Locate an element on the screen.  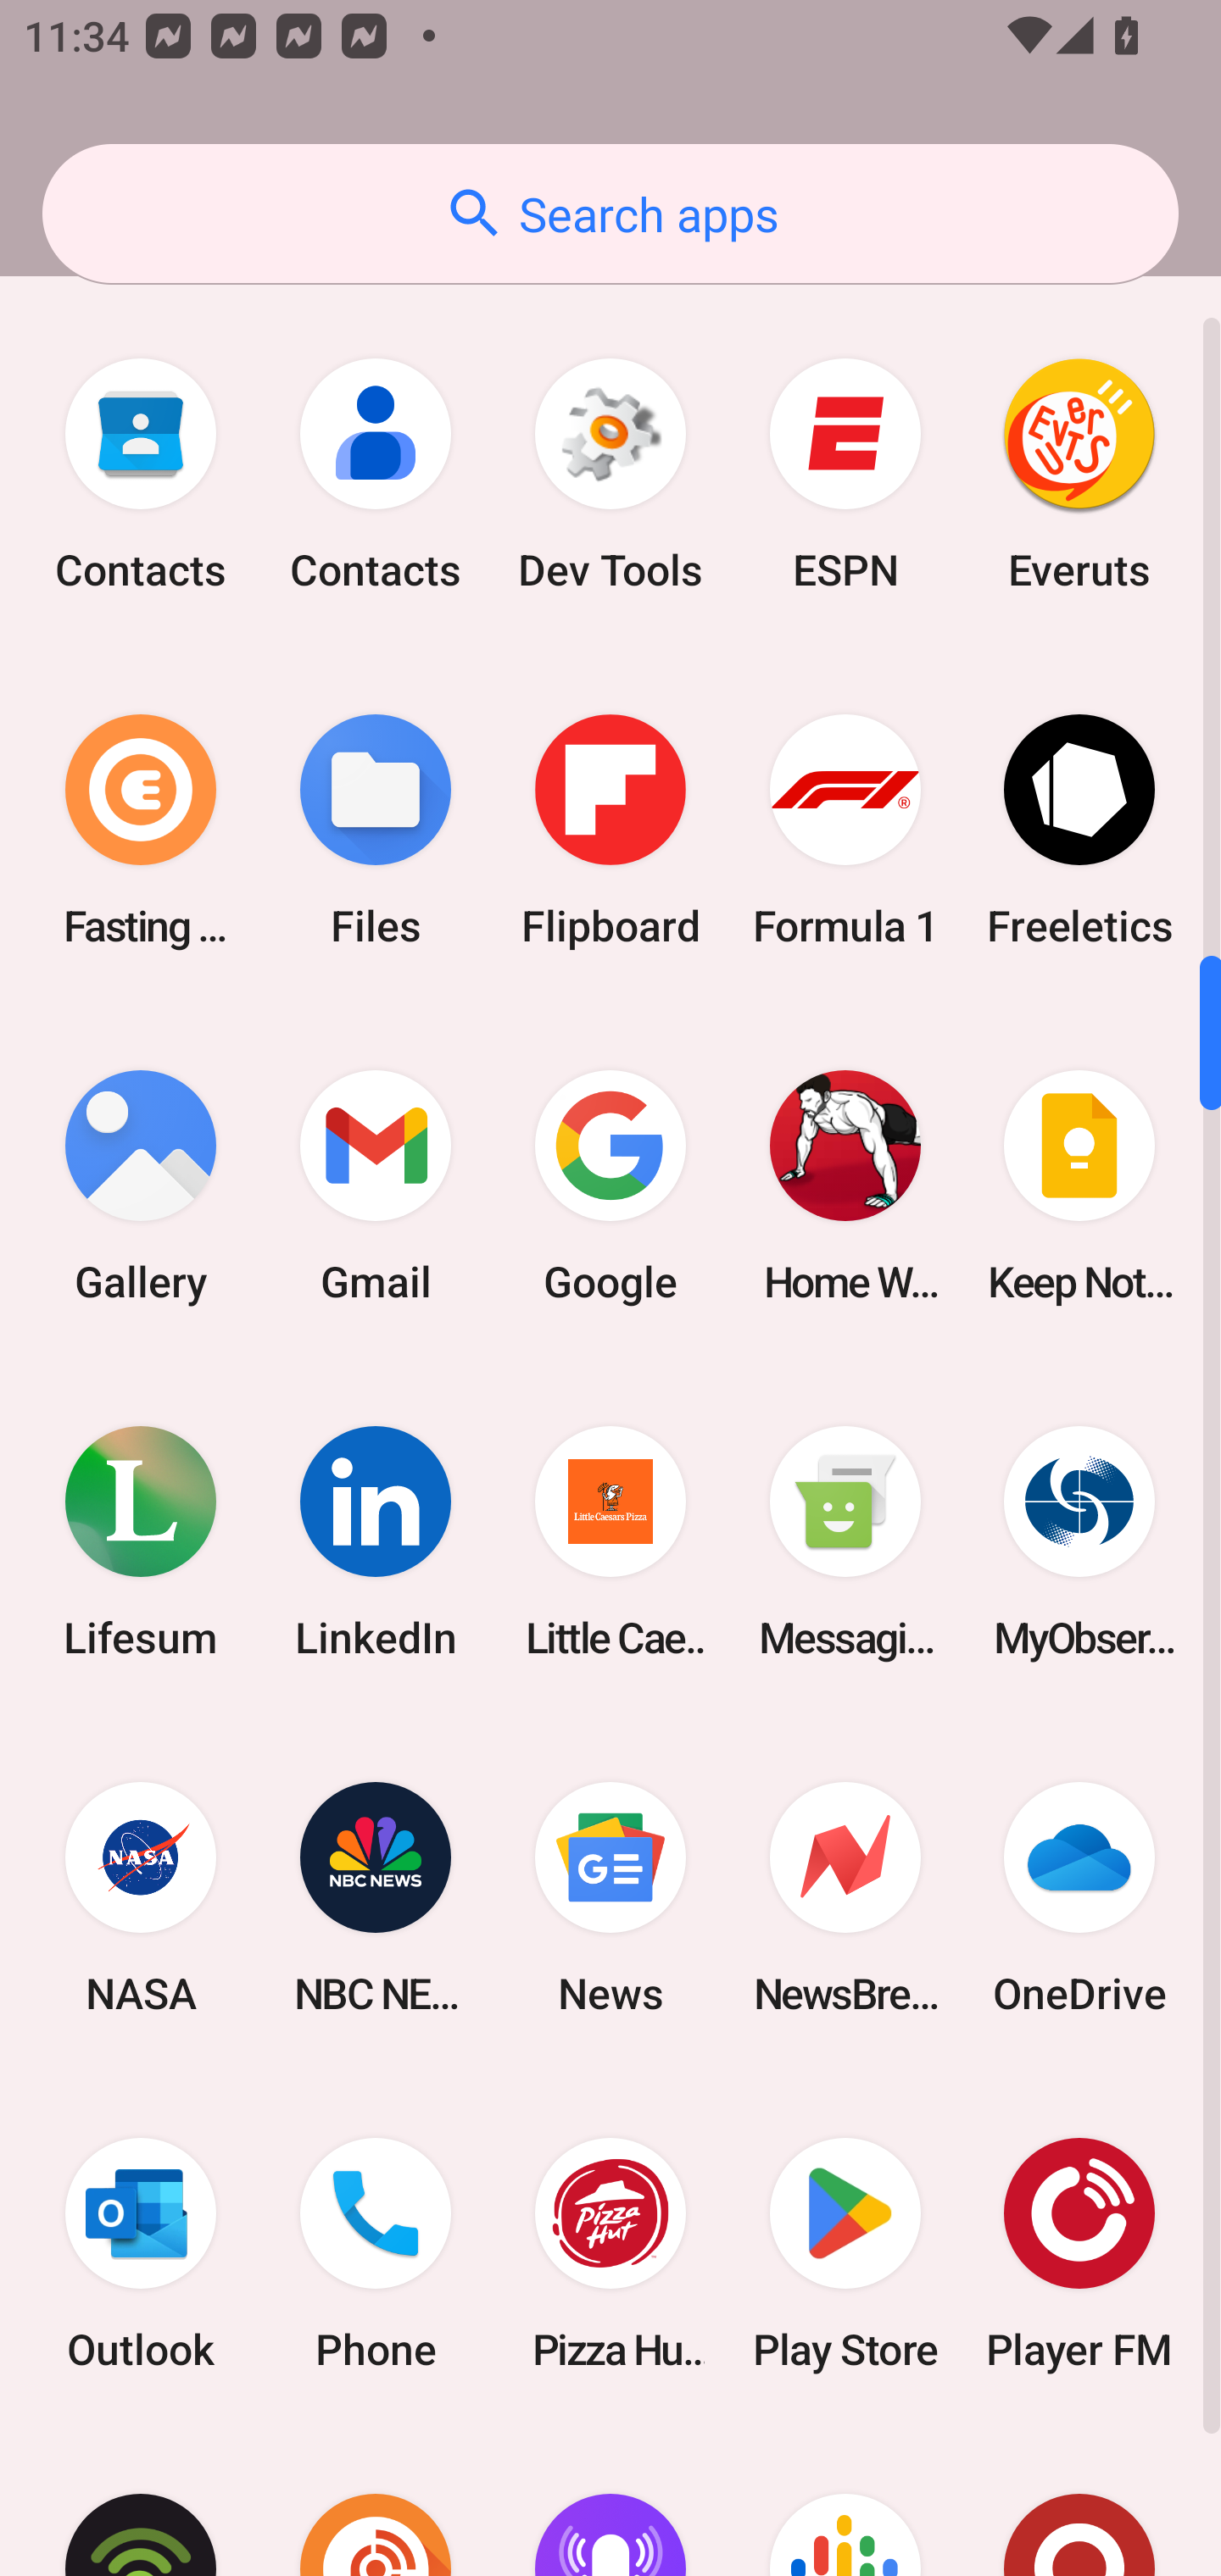
OneDrive is located at coordinates (1079, 1898).